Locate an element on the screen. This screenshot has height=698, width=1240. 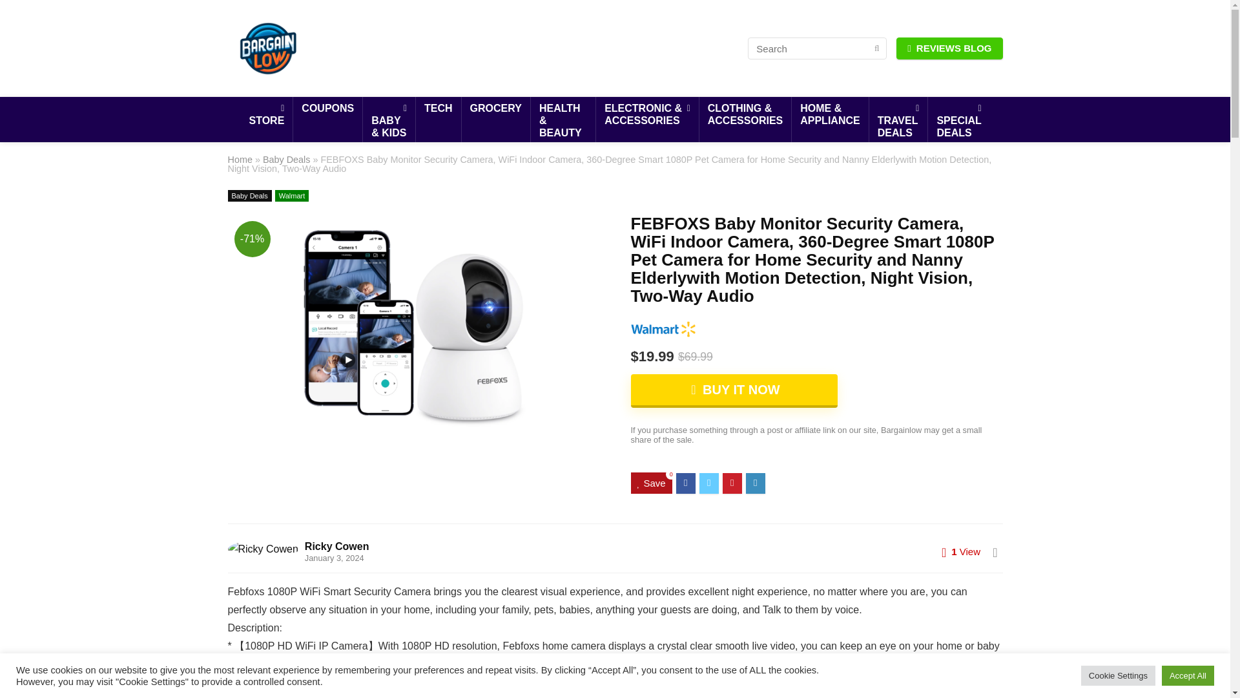
TRAVEL DEALS is located at coordinates (898, 122).